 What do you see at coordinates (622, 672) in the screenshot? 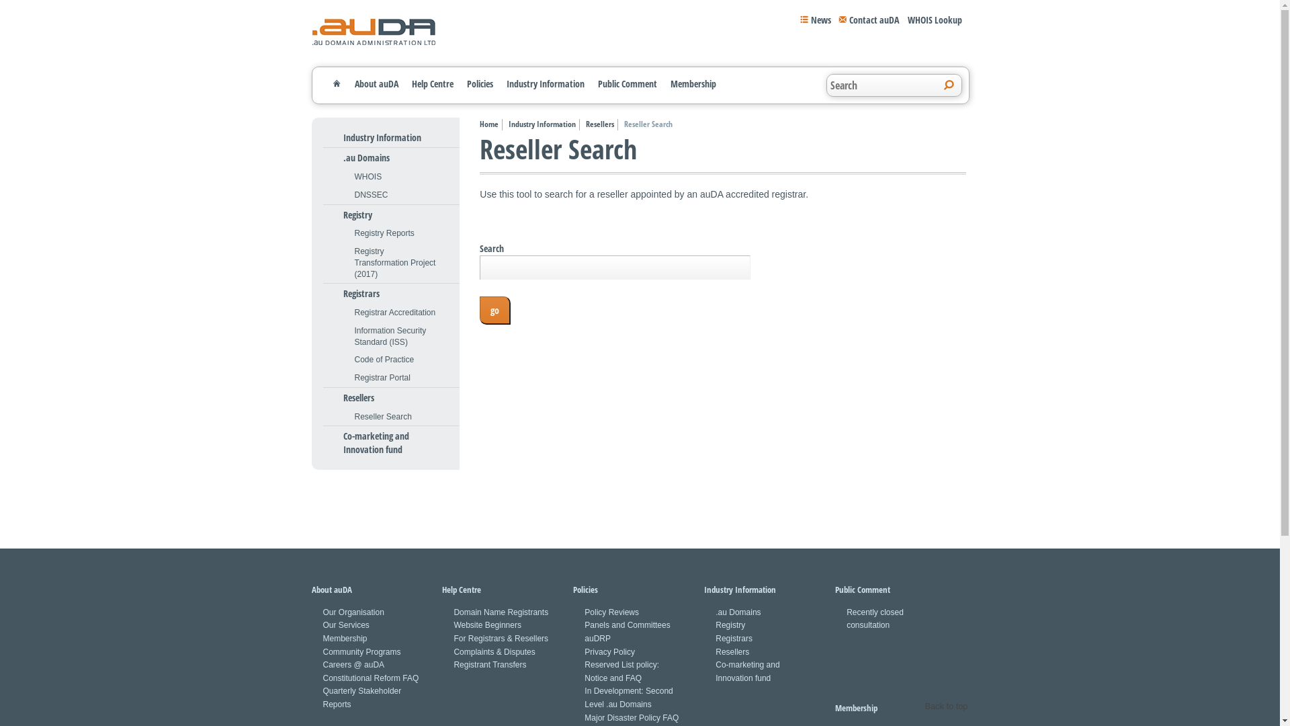
I see `Reserved List policy: Notice and FAQ` at bounding box center [622, 672].